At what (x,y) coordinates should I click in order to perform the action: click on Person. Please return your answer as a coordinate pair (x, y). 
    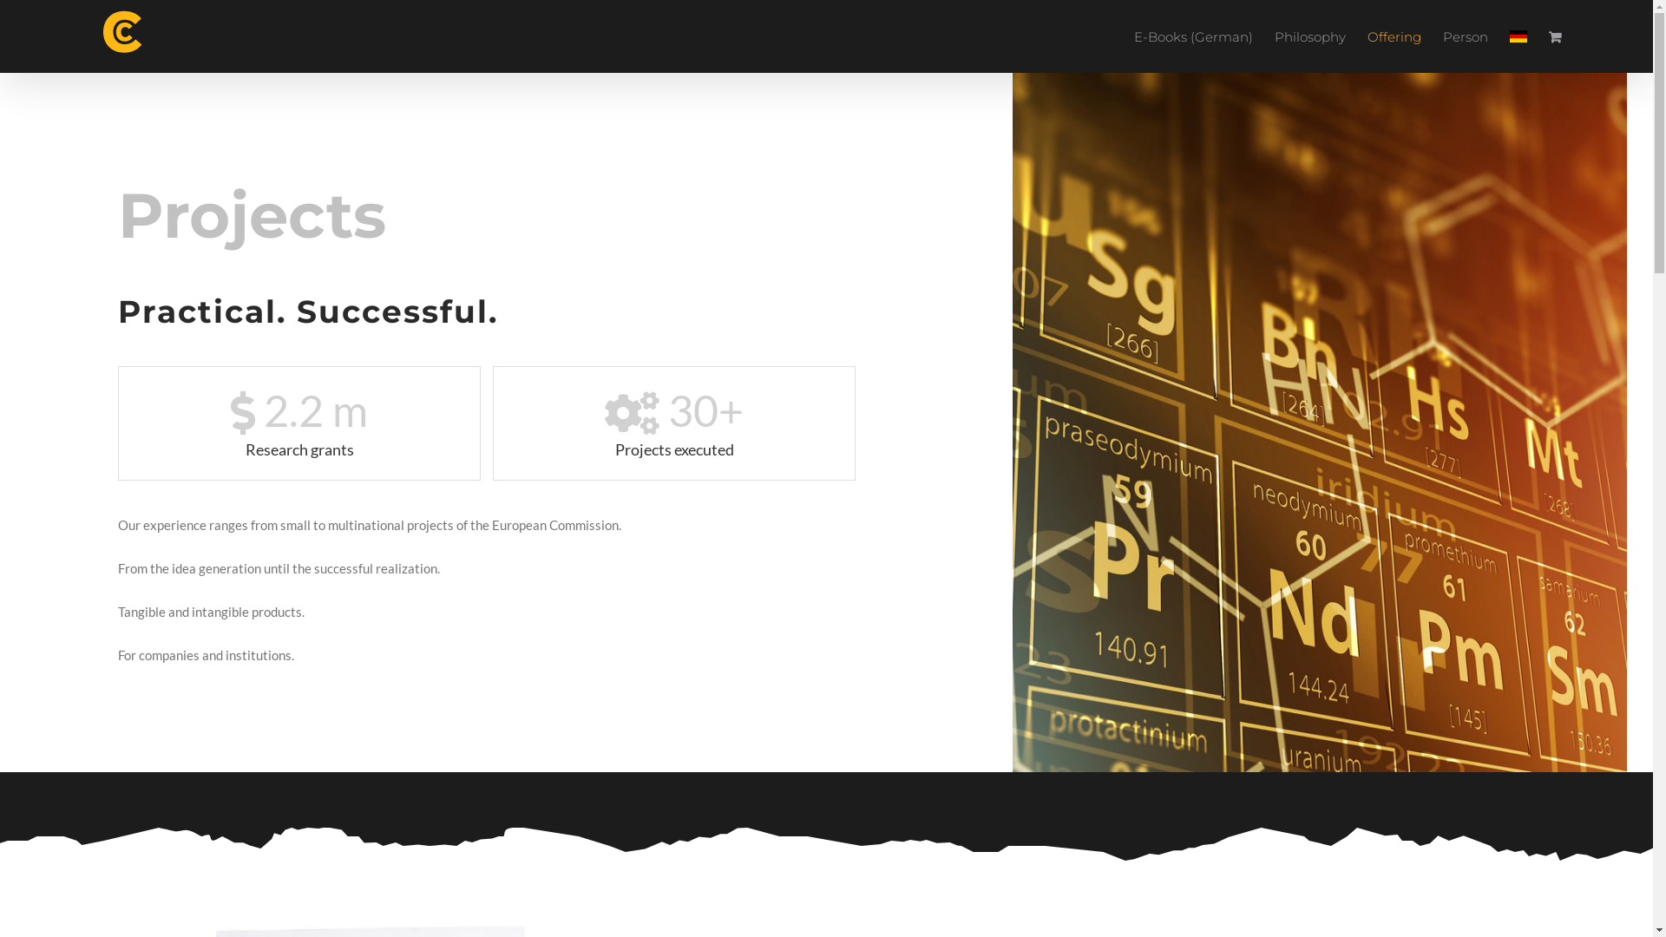
    Looking at the image, I should click on (1466, 36).